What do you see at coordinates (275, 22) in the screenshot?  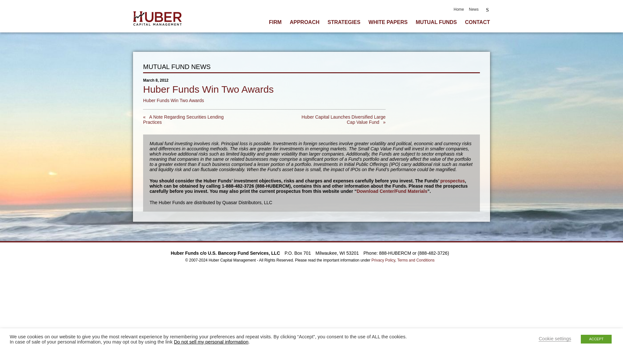 I see `FIRM` at bounding box center [275, 22].